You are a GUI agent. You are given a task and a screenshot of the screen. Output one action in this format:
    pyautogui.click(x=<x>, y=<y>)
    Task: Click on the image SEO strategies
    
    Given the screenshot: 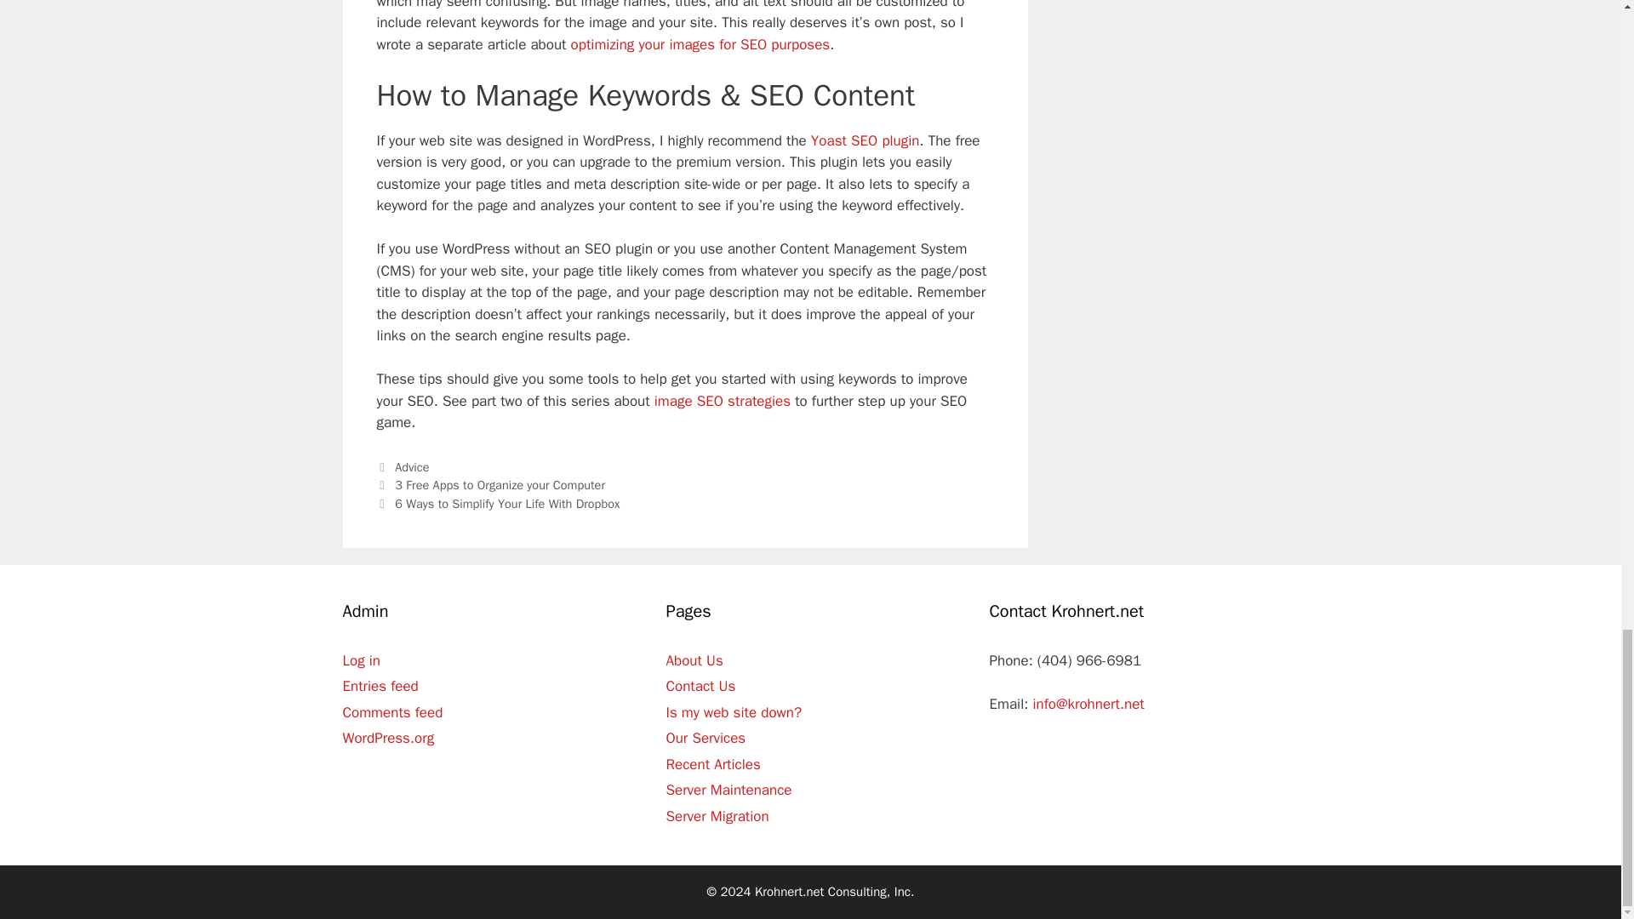 What is the action you would take?
    pyautogui.click(x=723, y=401)
    